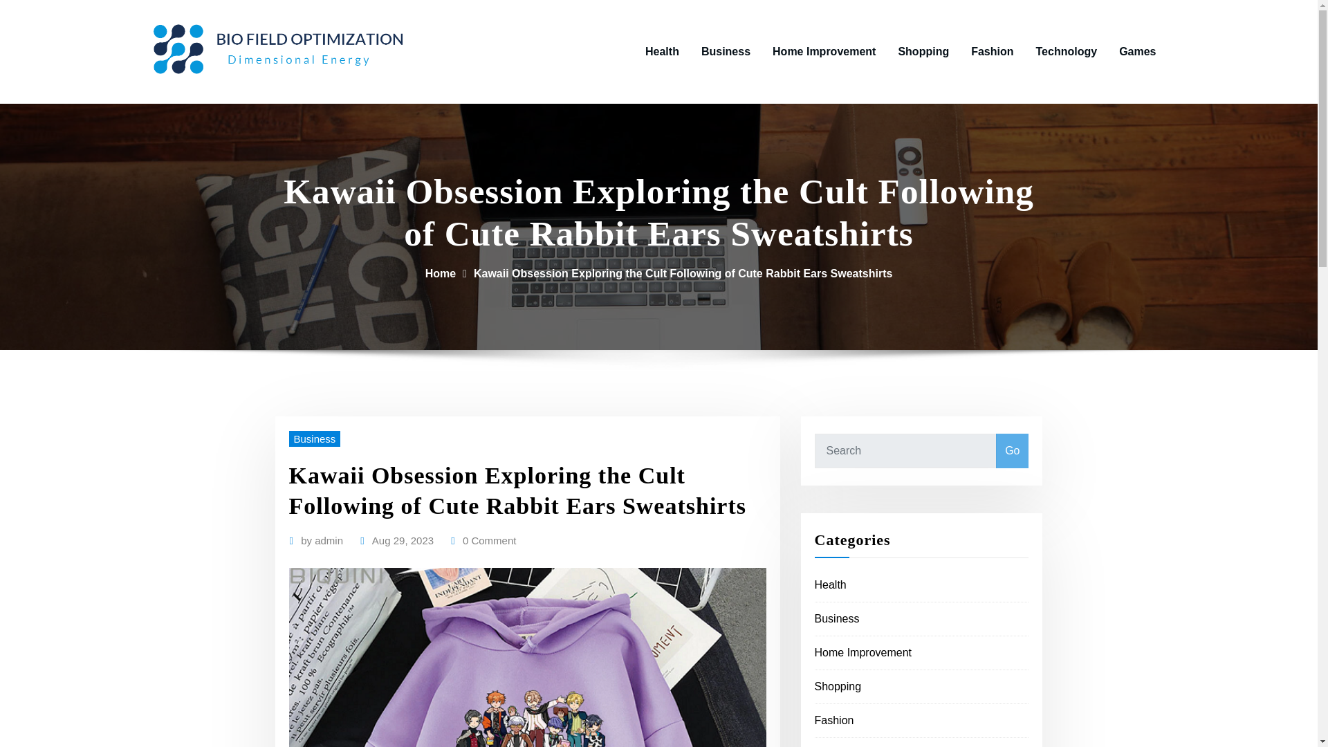 The image size is (1328, 747). Describe the element at coordinates (834, 719) in the screenshot. I see `Fashion` at that location.